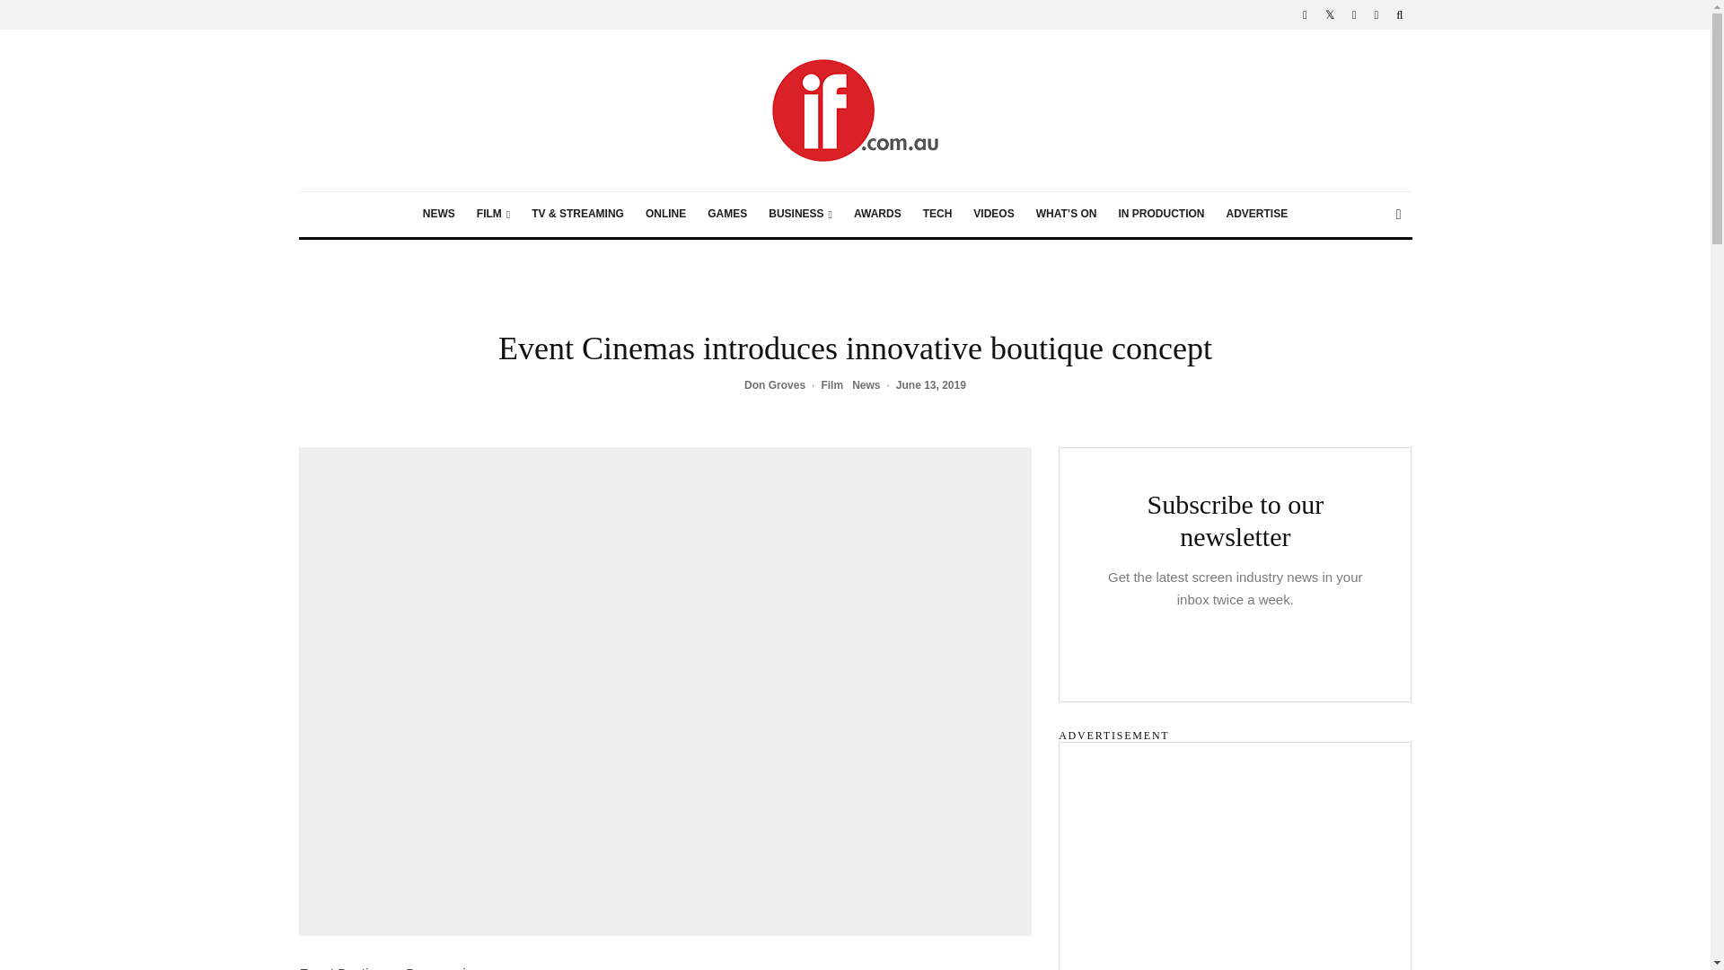  What do you see at coordinates (664, 214) in the screenshot?
I see `ONLINE` at bounding box center [664, 214].